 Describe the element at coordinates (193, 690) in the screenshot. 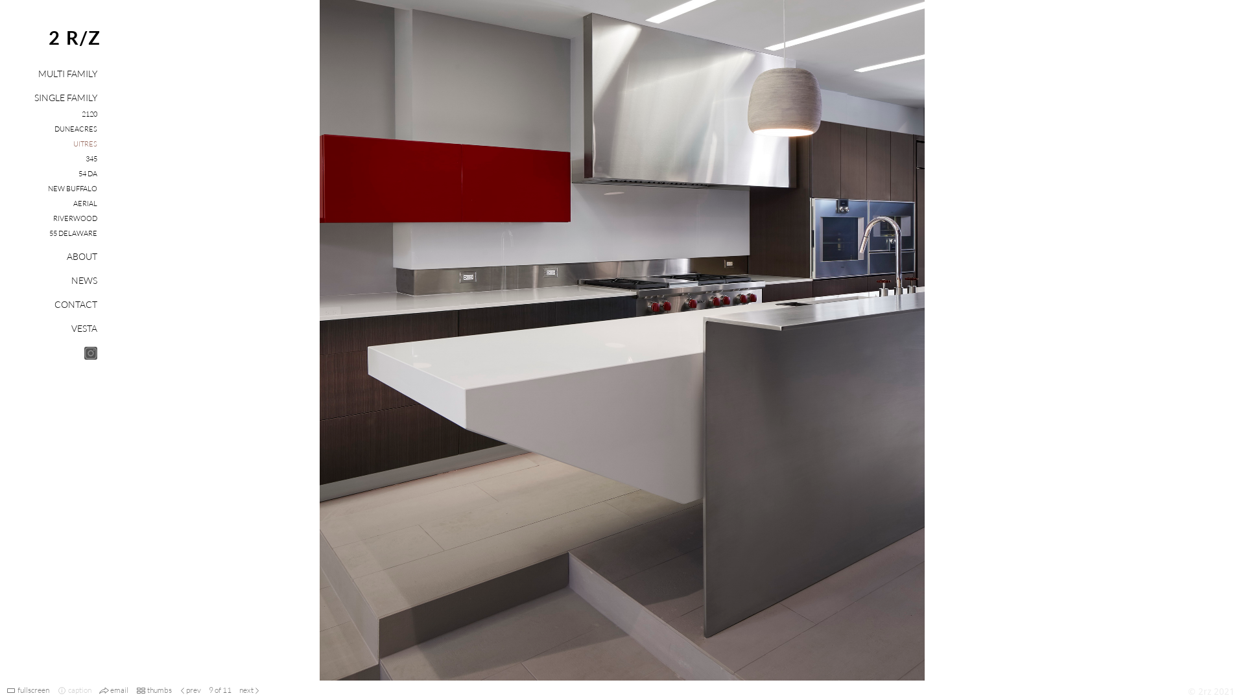

I see `prev` at that location.